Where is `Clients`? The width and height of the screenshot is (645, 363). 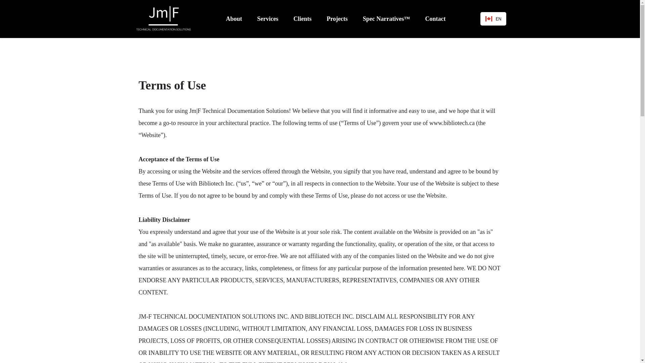
Clients is located at coordinates (307, 19).